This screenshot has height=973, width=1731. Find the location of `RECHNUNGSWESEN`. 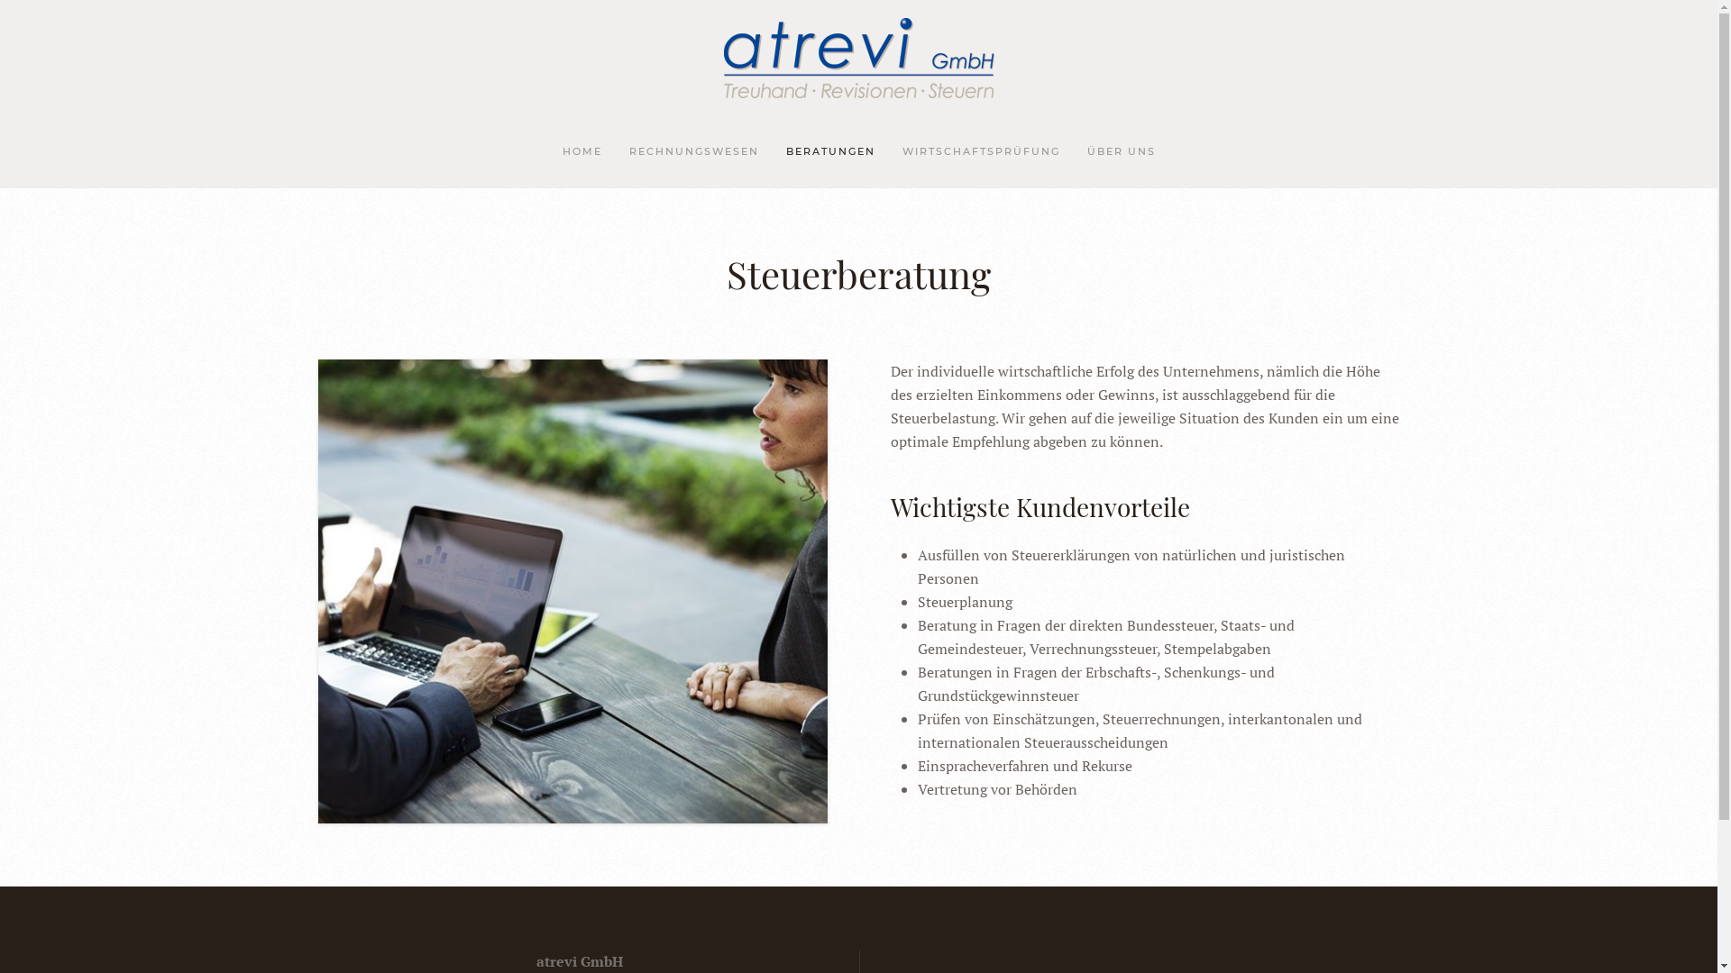

RECHNUNGSWESEN is located at coordinates (693, 152).